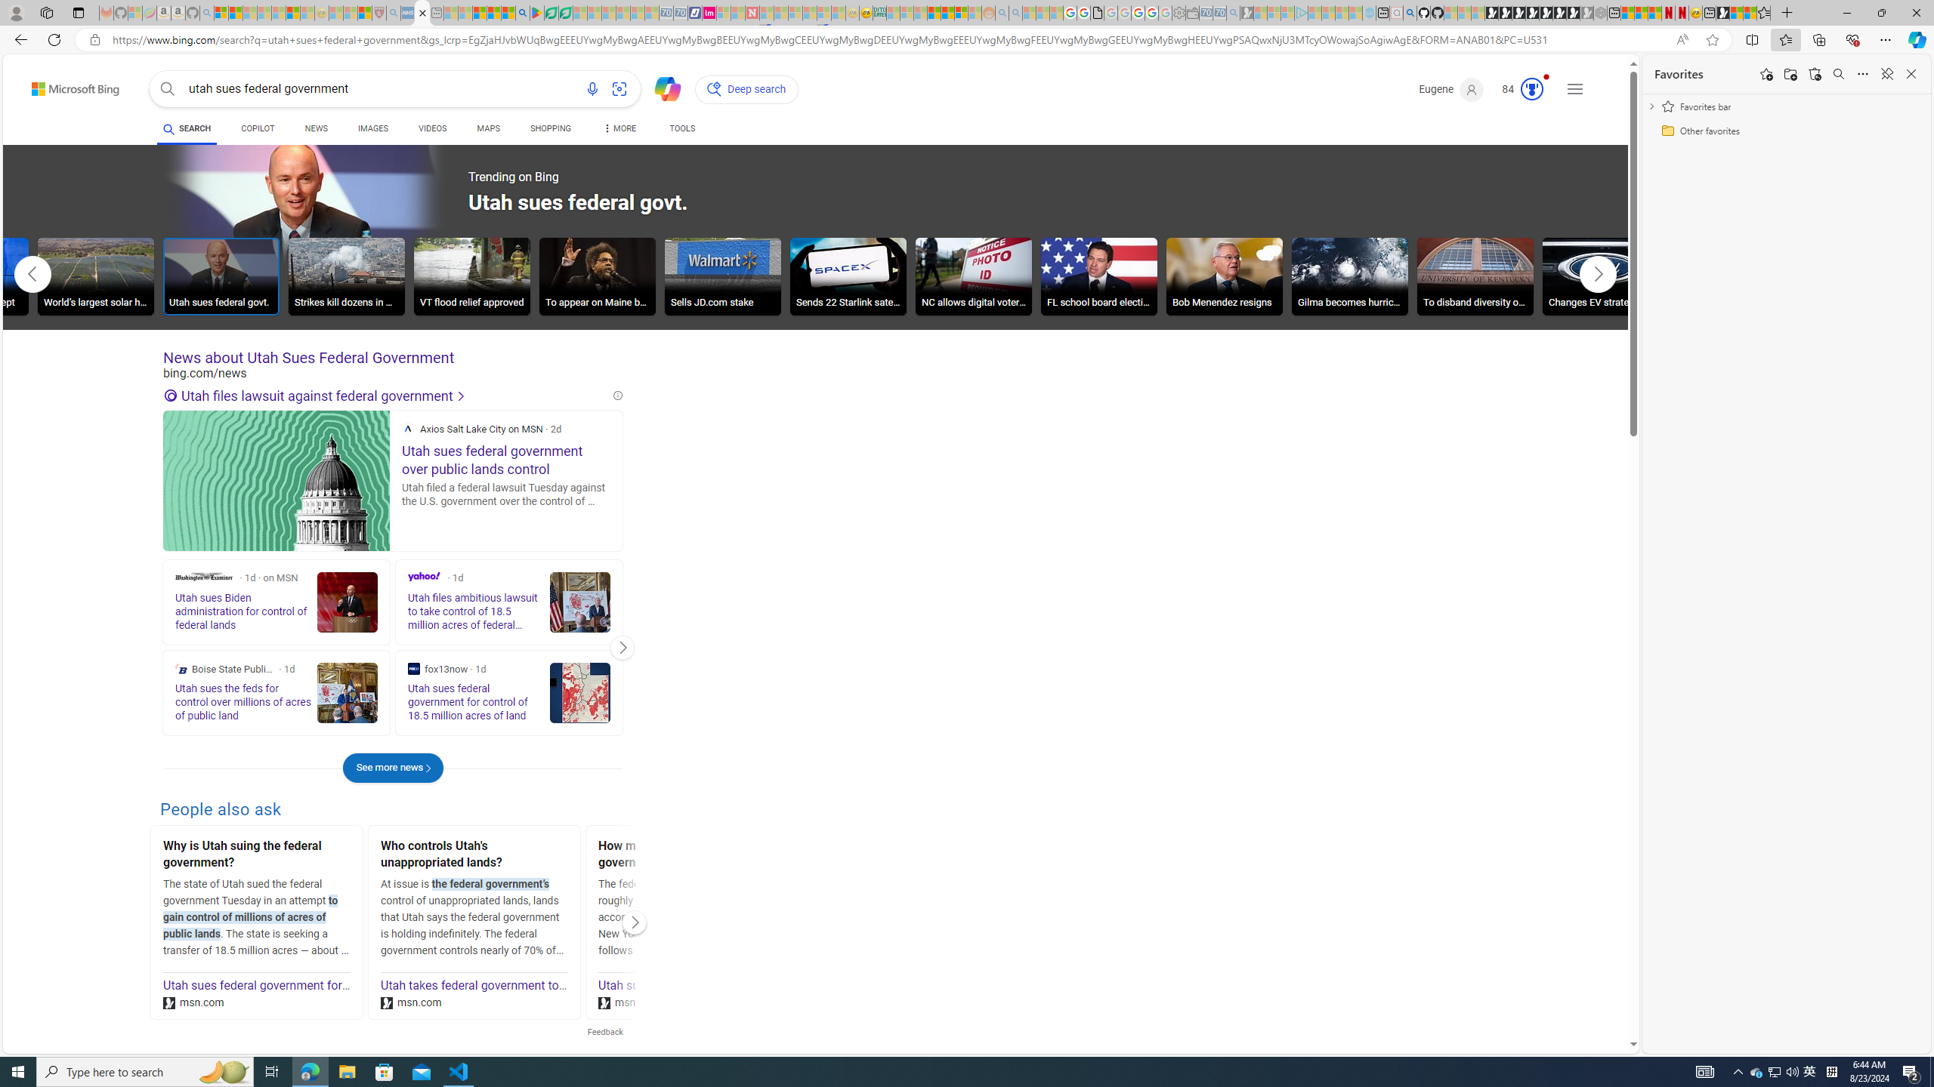 The width and height of the screenshot is (1934, 1087). Describe the element at coordinates (849, 279) in the screenshot. I see `Sends 22 Starlink satellites` at that location.